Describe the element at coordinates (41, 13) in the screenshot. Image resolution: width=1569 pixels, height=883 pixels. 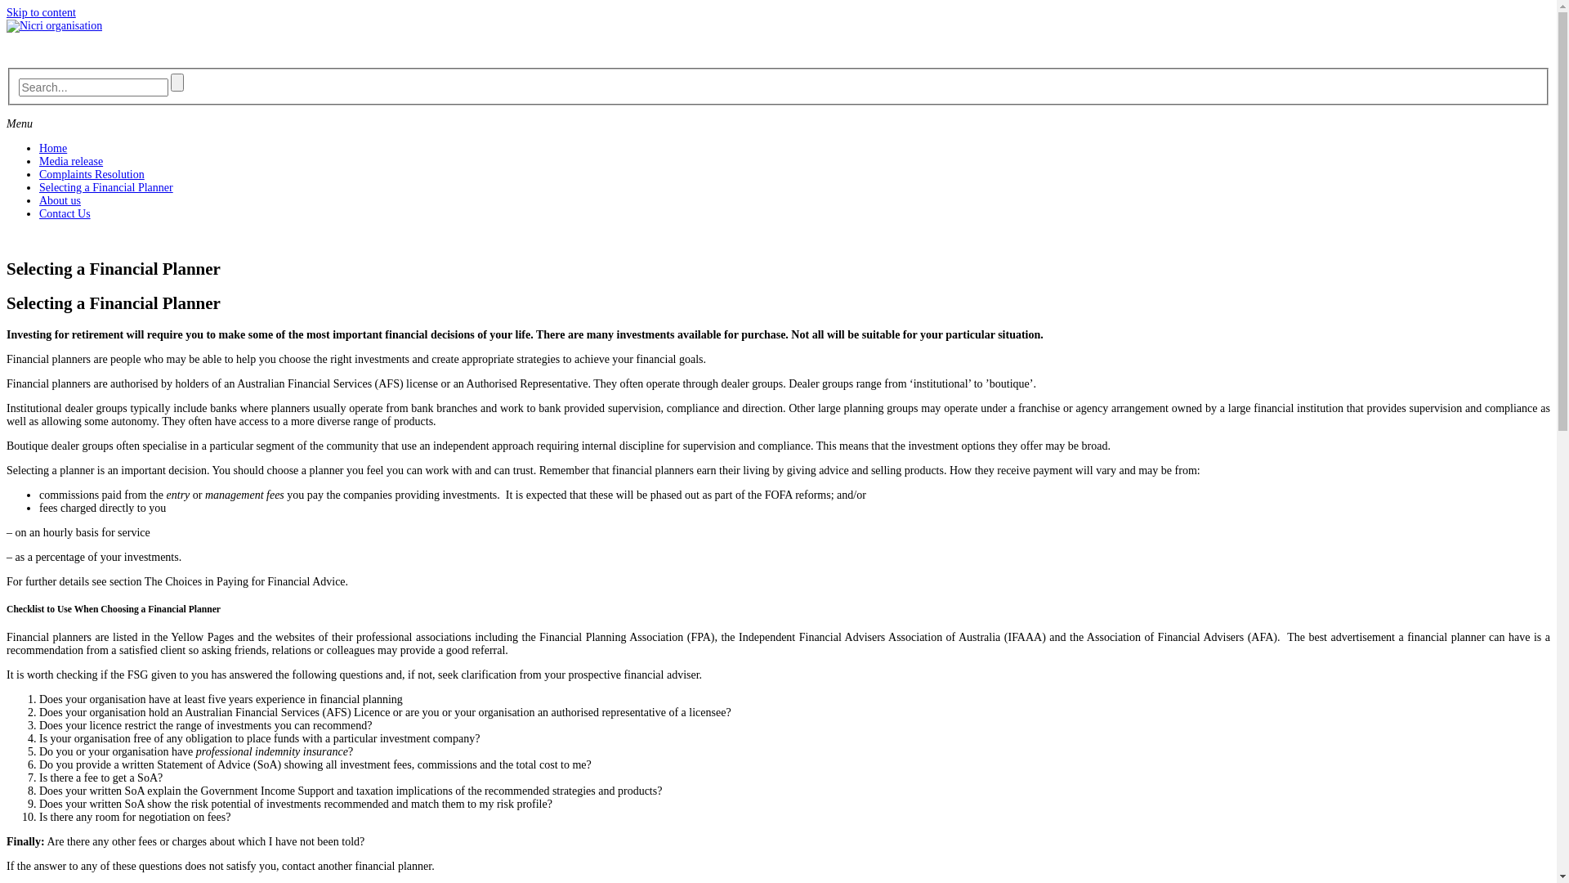
I see `Skip to content` at that location.